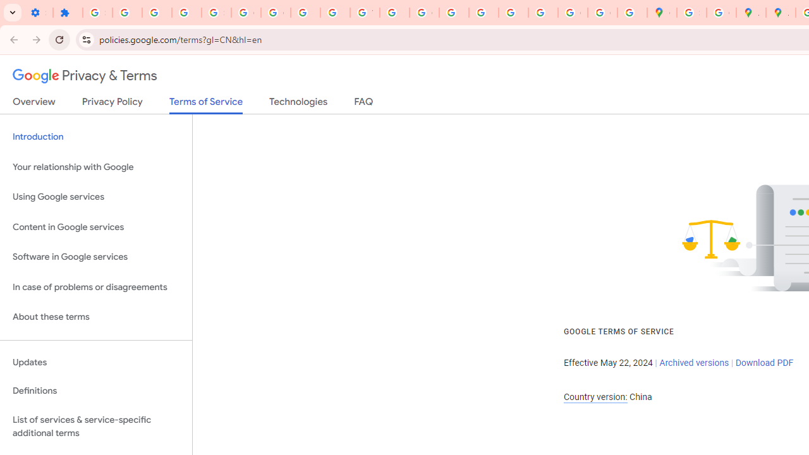 The height and width of the screenshot is (455, 809). What do you see at coordinates (96, 226) in the screenshot?
I see `Content in Google services` at bounding box center [96, 226].